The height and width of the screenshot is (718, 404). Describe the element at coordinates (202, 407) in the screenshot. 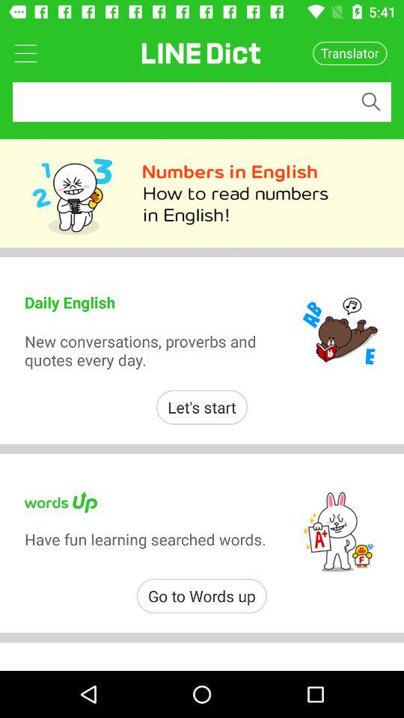

I see `jump until let's start` at that location.